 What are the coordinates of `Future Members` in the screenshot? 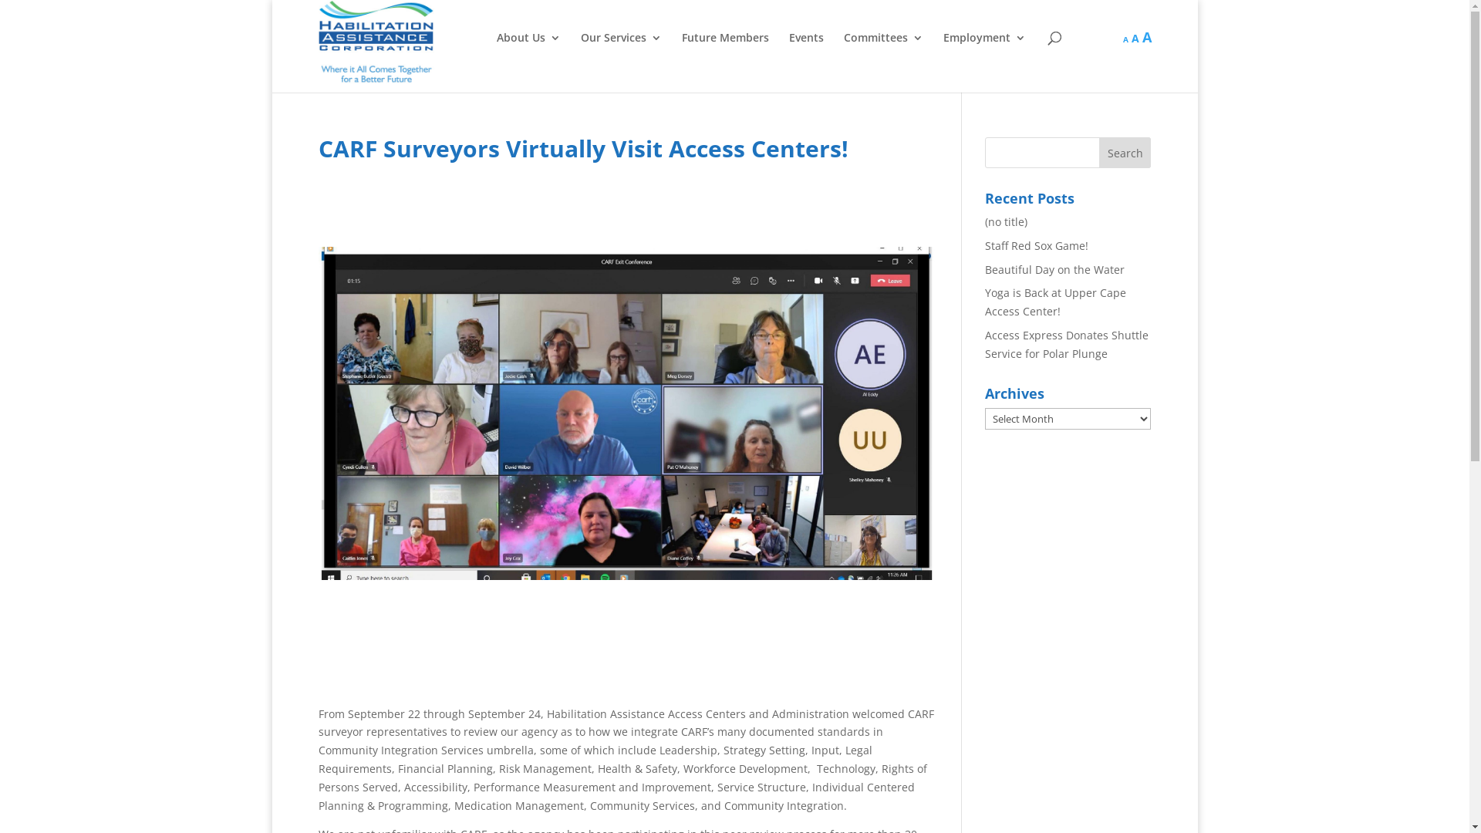 It's located at (725, 49).